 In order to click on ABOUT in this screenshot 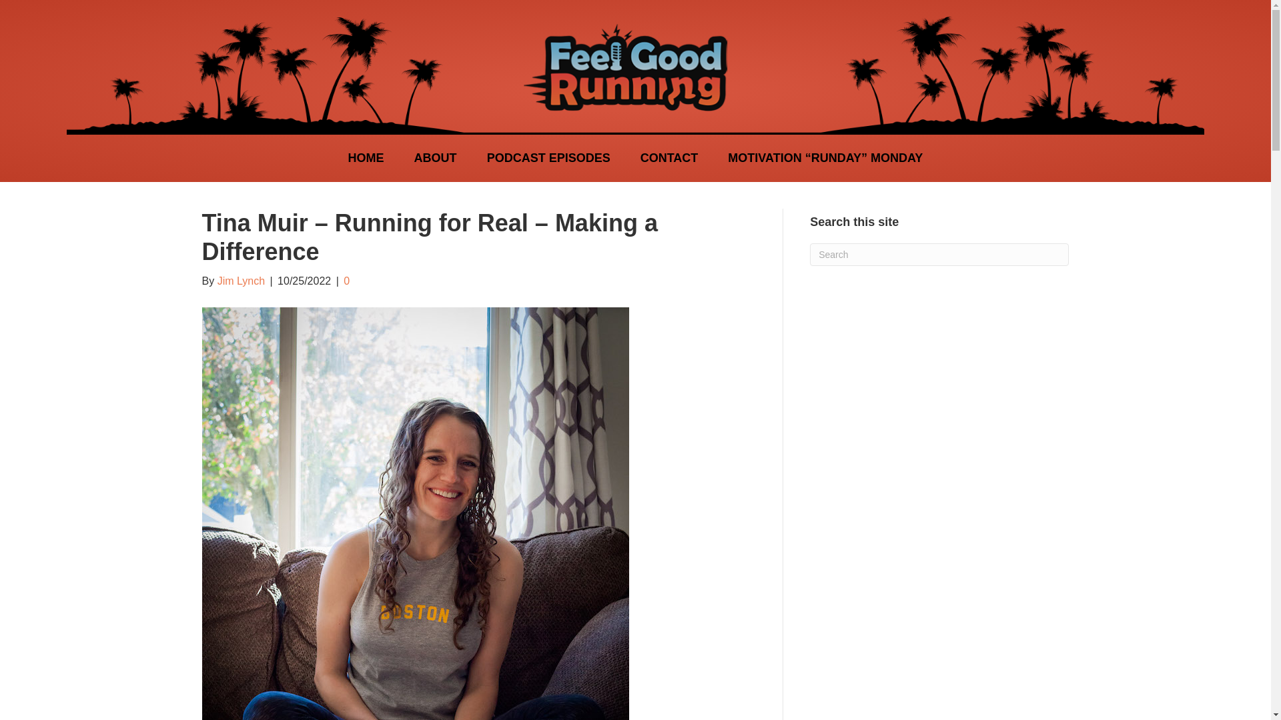, I will do `click(435, 157)`.